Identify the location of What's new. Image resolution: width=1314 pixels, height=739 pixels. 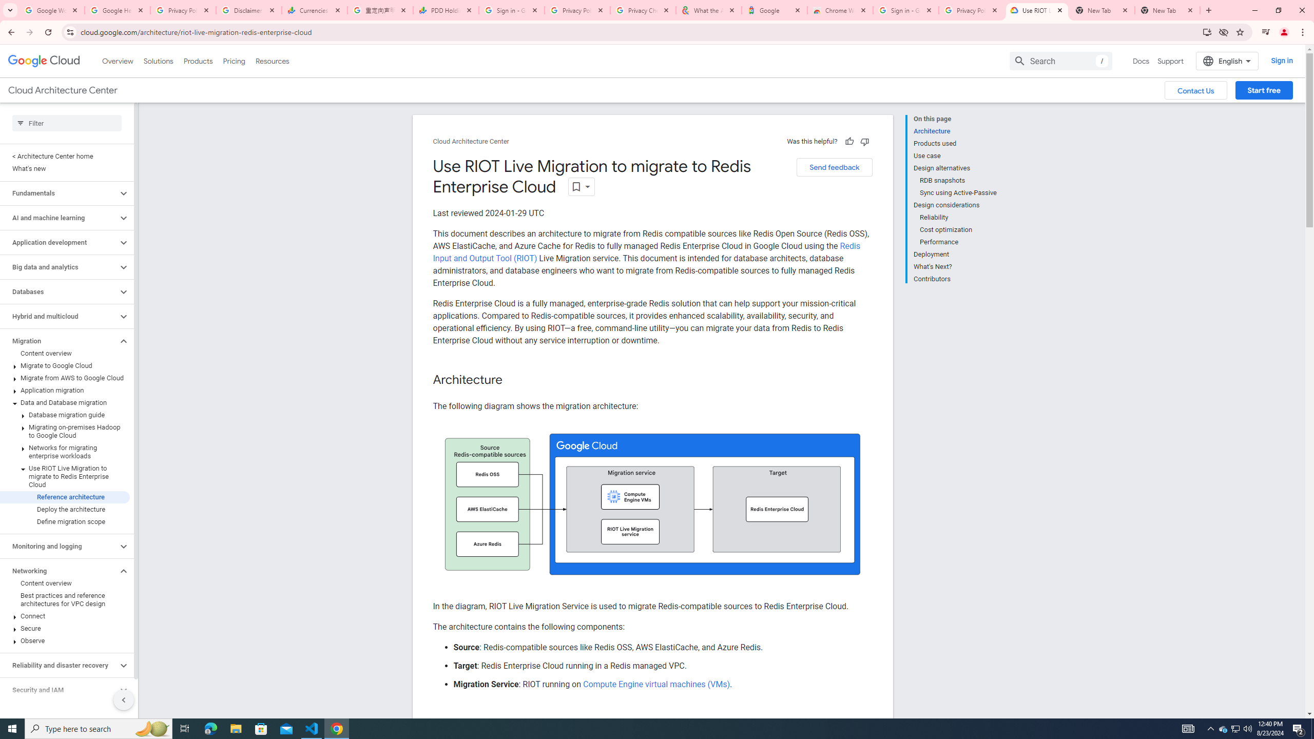
(65, 168).